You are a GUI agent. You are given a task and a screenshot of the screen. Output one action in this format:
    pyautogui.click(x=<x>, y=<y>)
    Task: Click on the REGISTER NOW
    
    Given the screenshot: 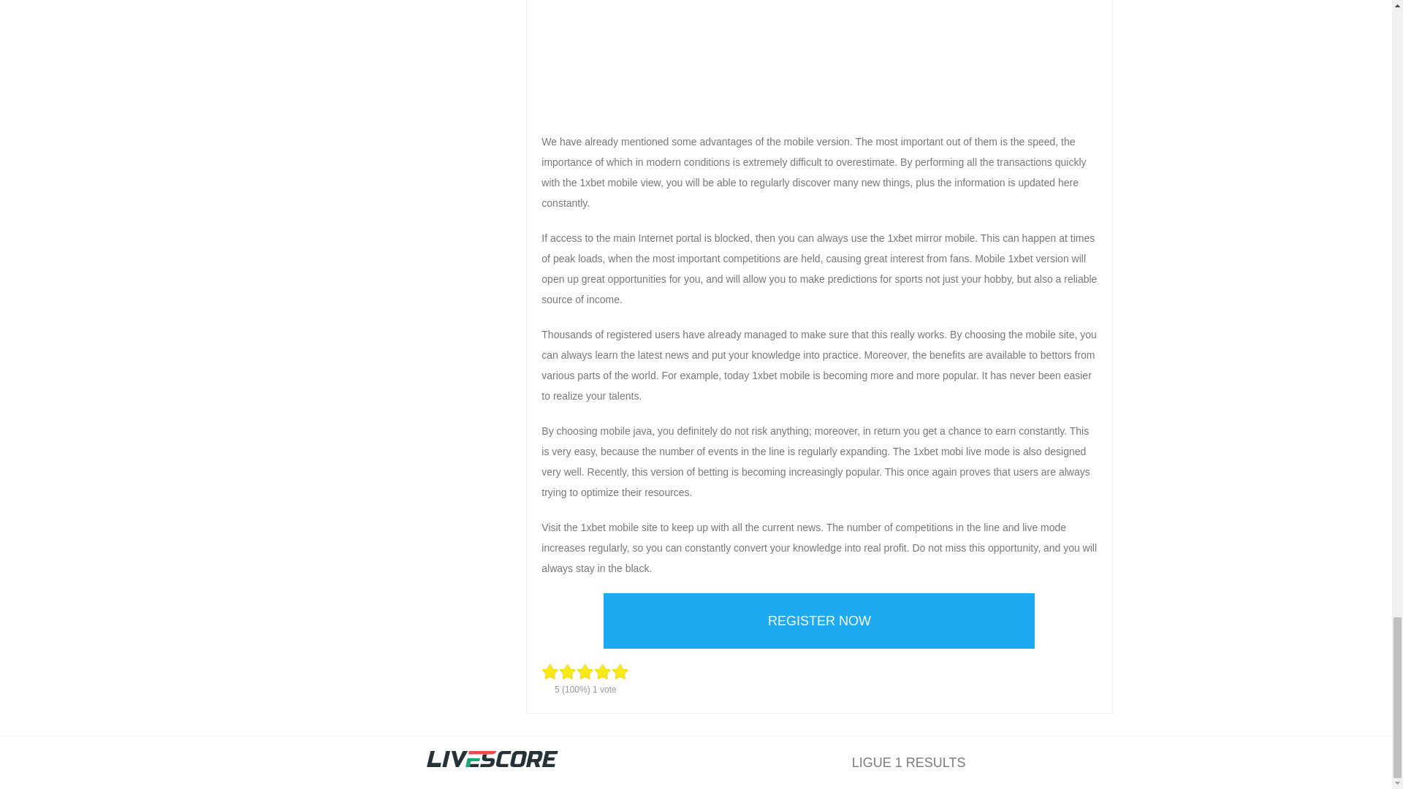 What is the action you would take?
    pyautogui.click(x=818, y=621)
    